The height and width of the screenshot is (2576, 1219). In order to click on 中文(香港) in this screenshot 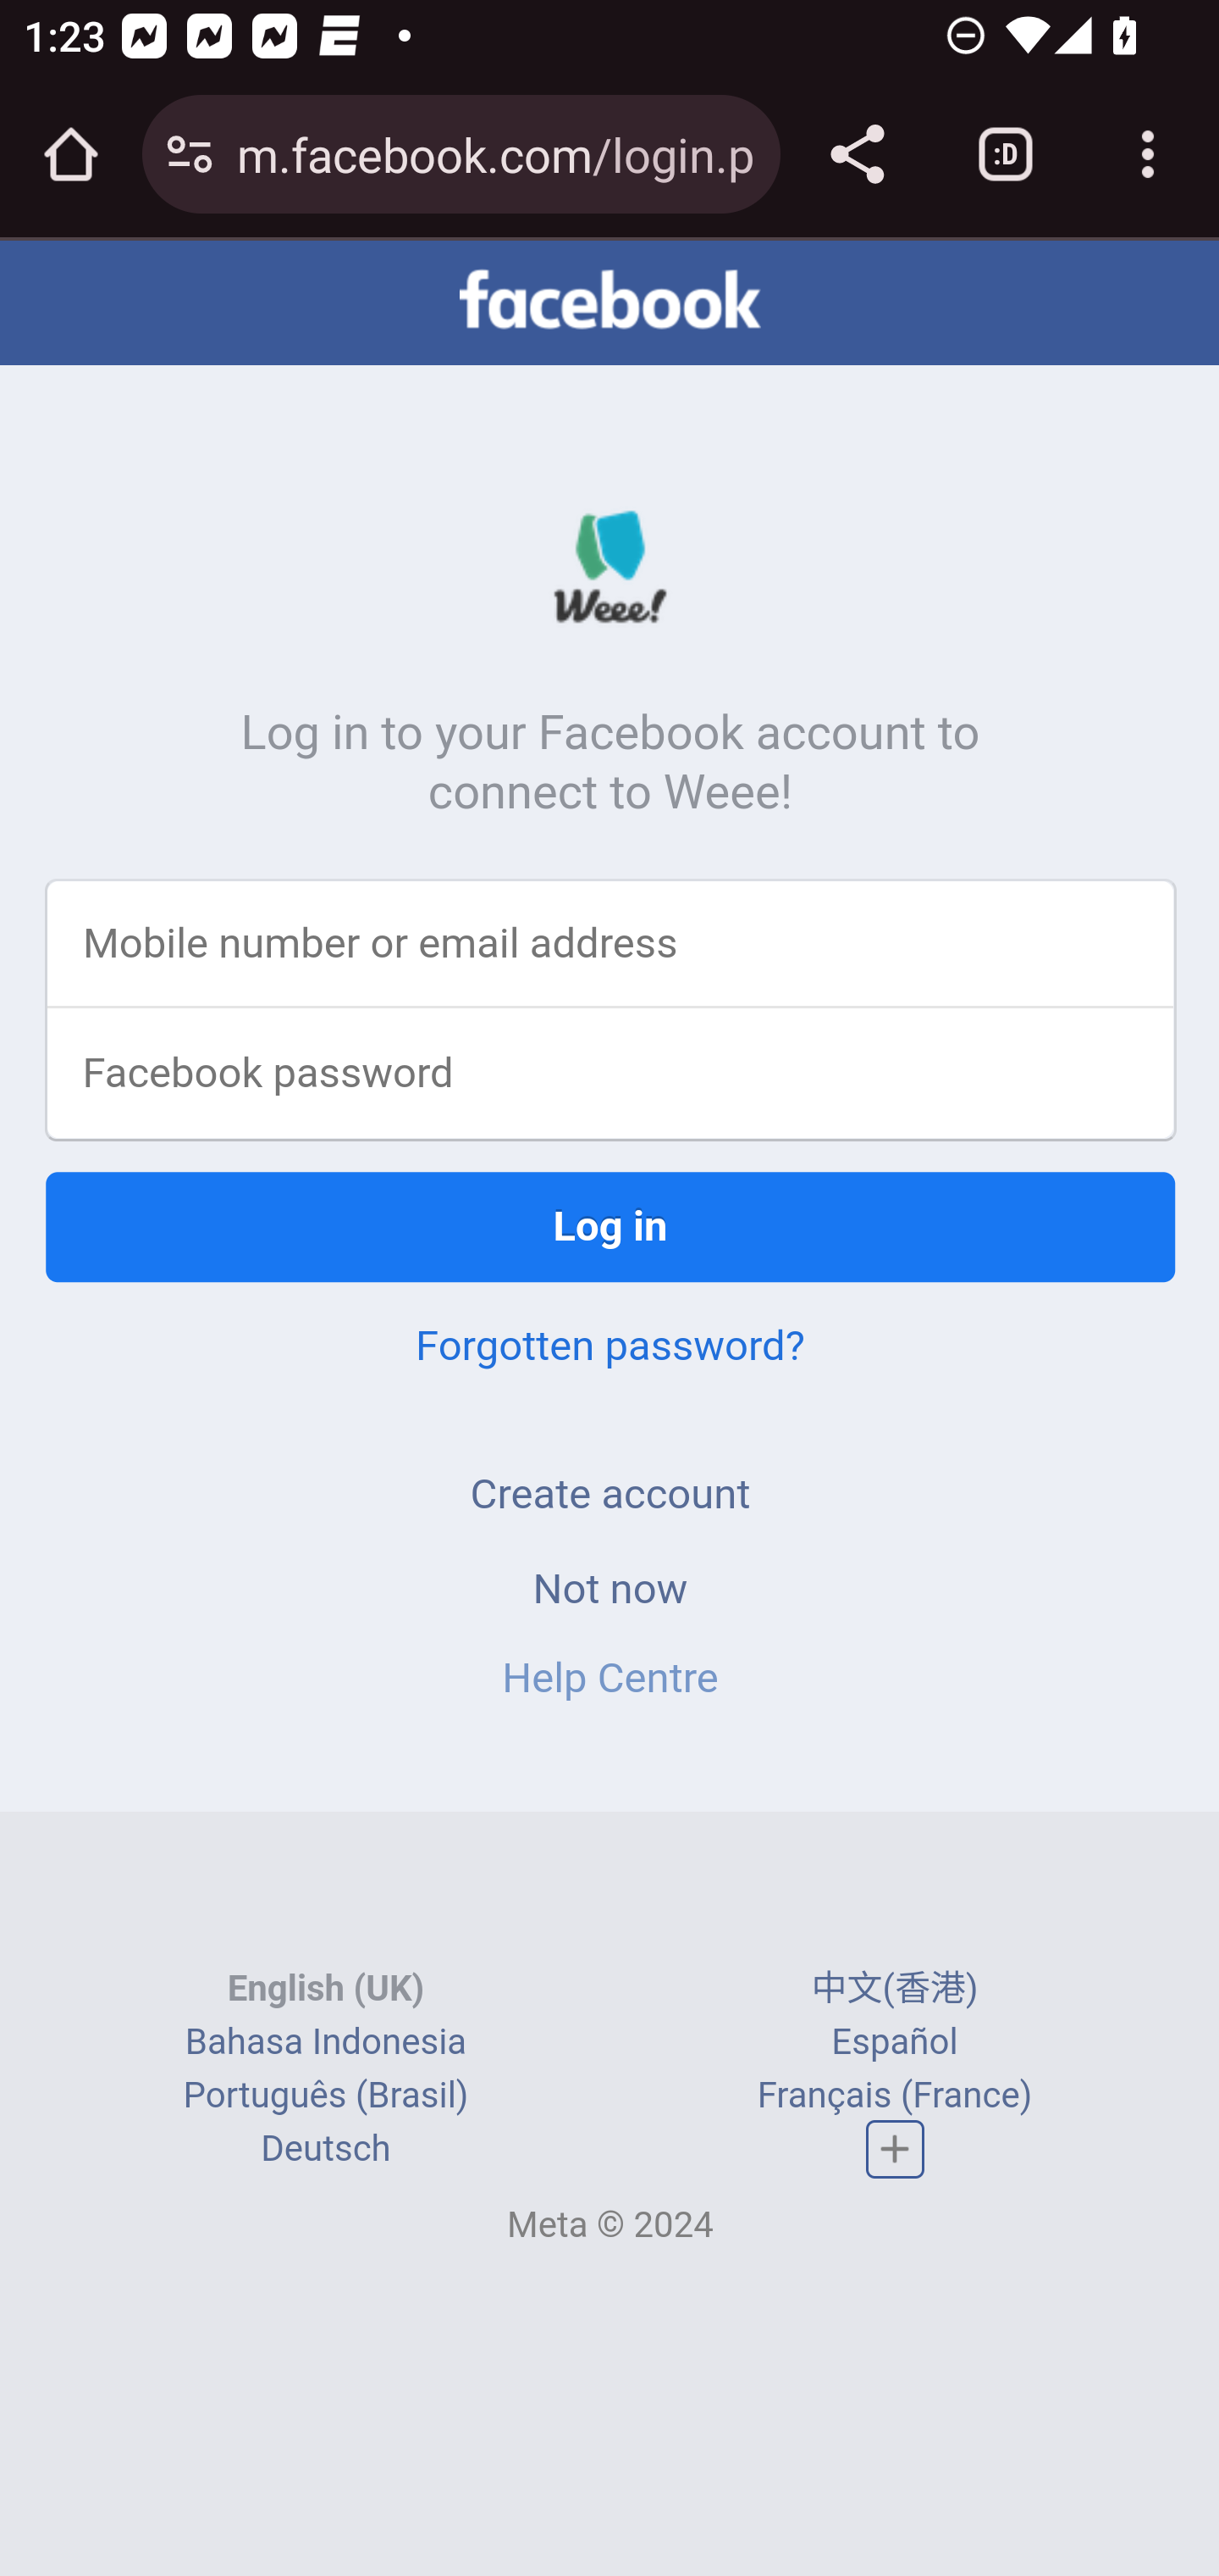, I will do `click(894, 1991)`.